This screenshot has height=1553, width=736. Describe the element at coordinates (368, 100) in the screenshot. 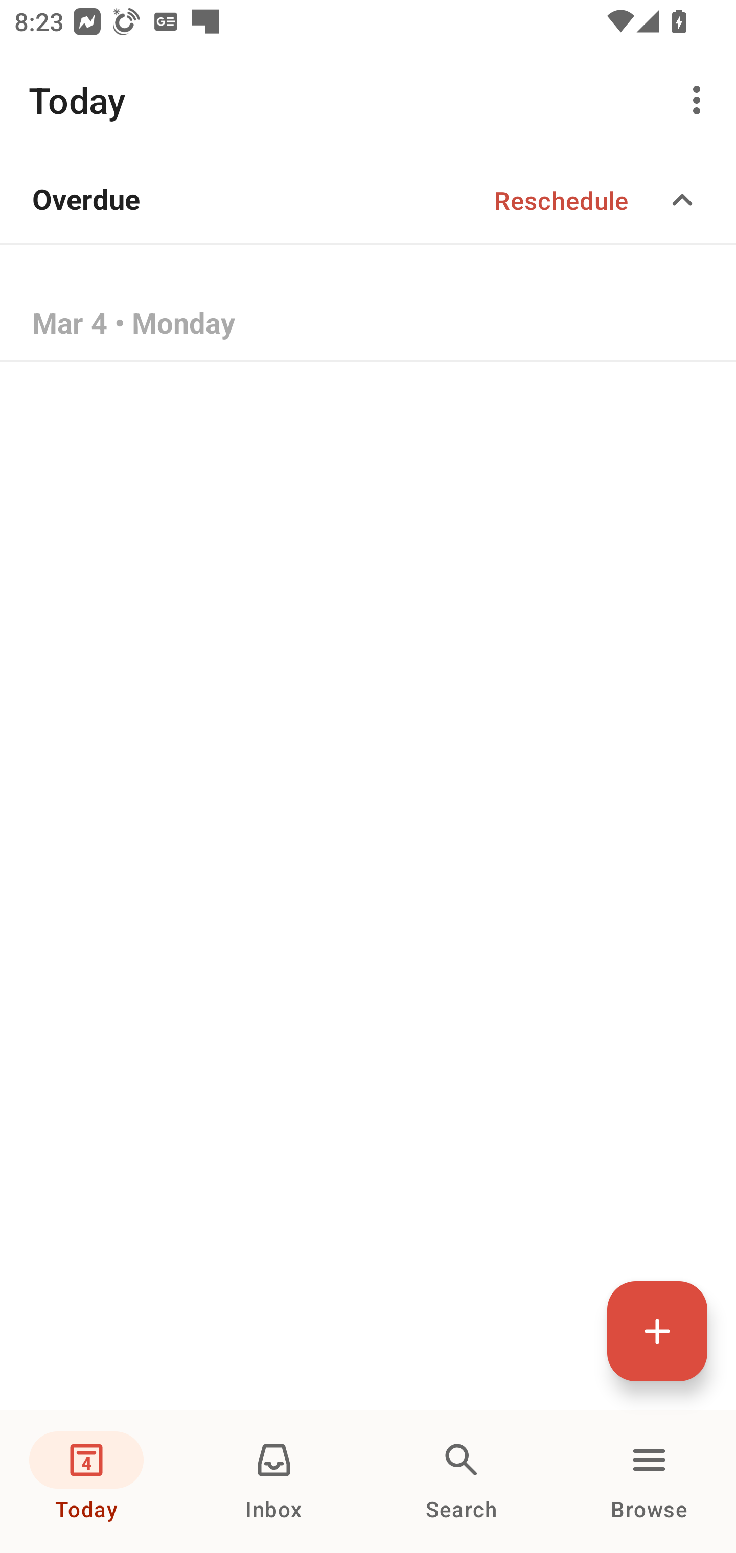

I see `Today More options` at that location.